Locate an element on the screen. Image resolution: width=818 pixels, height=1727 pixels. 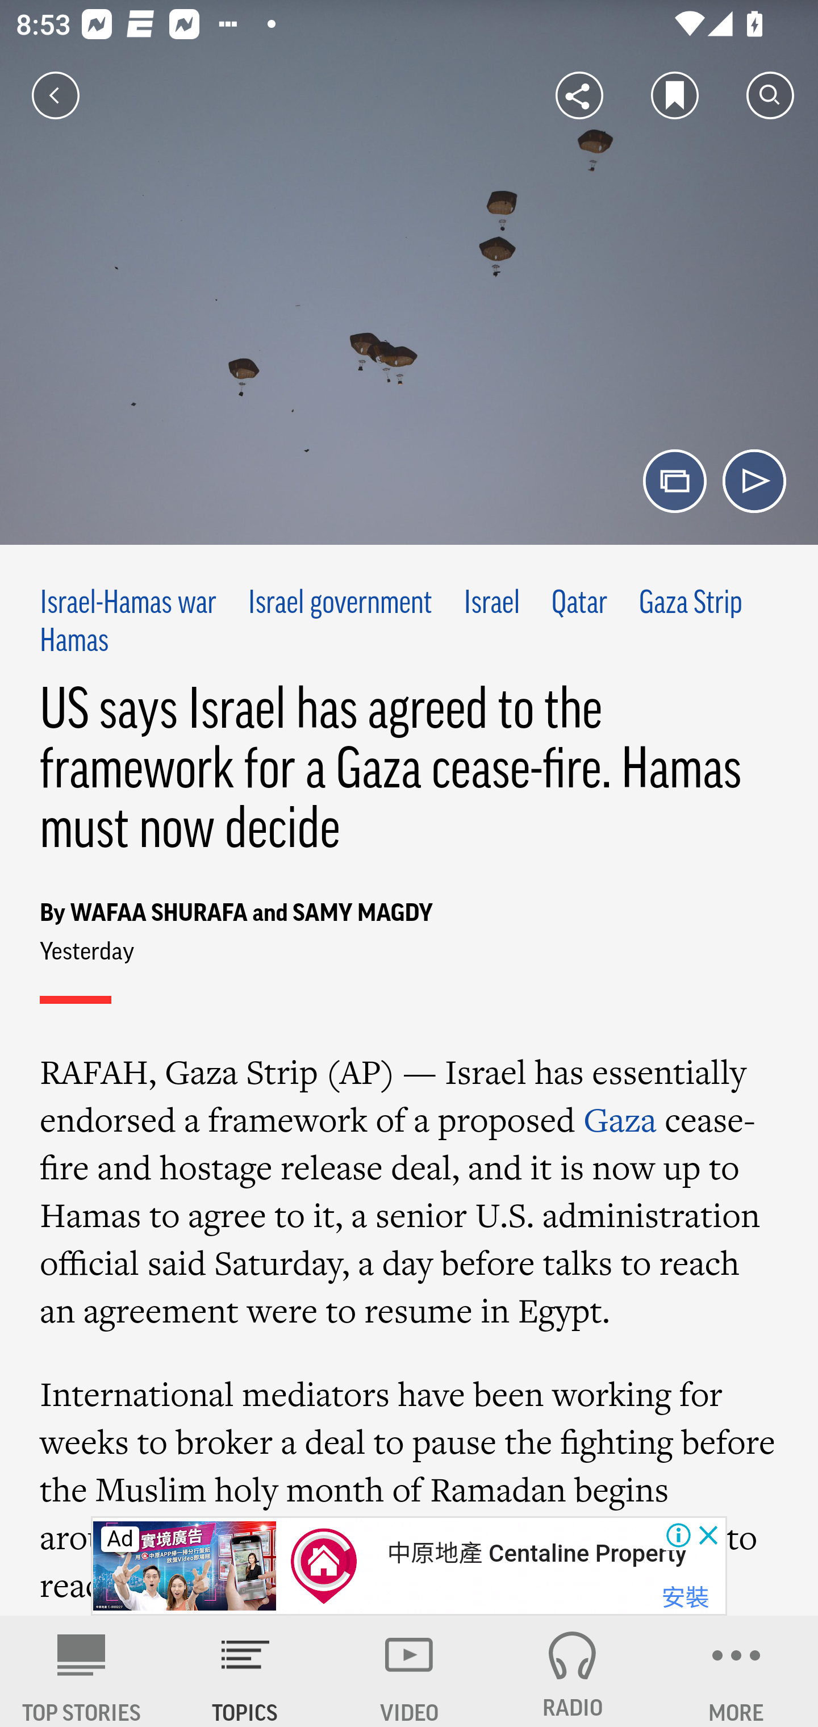
Gaza Strip is located at coordinates (691, 604).